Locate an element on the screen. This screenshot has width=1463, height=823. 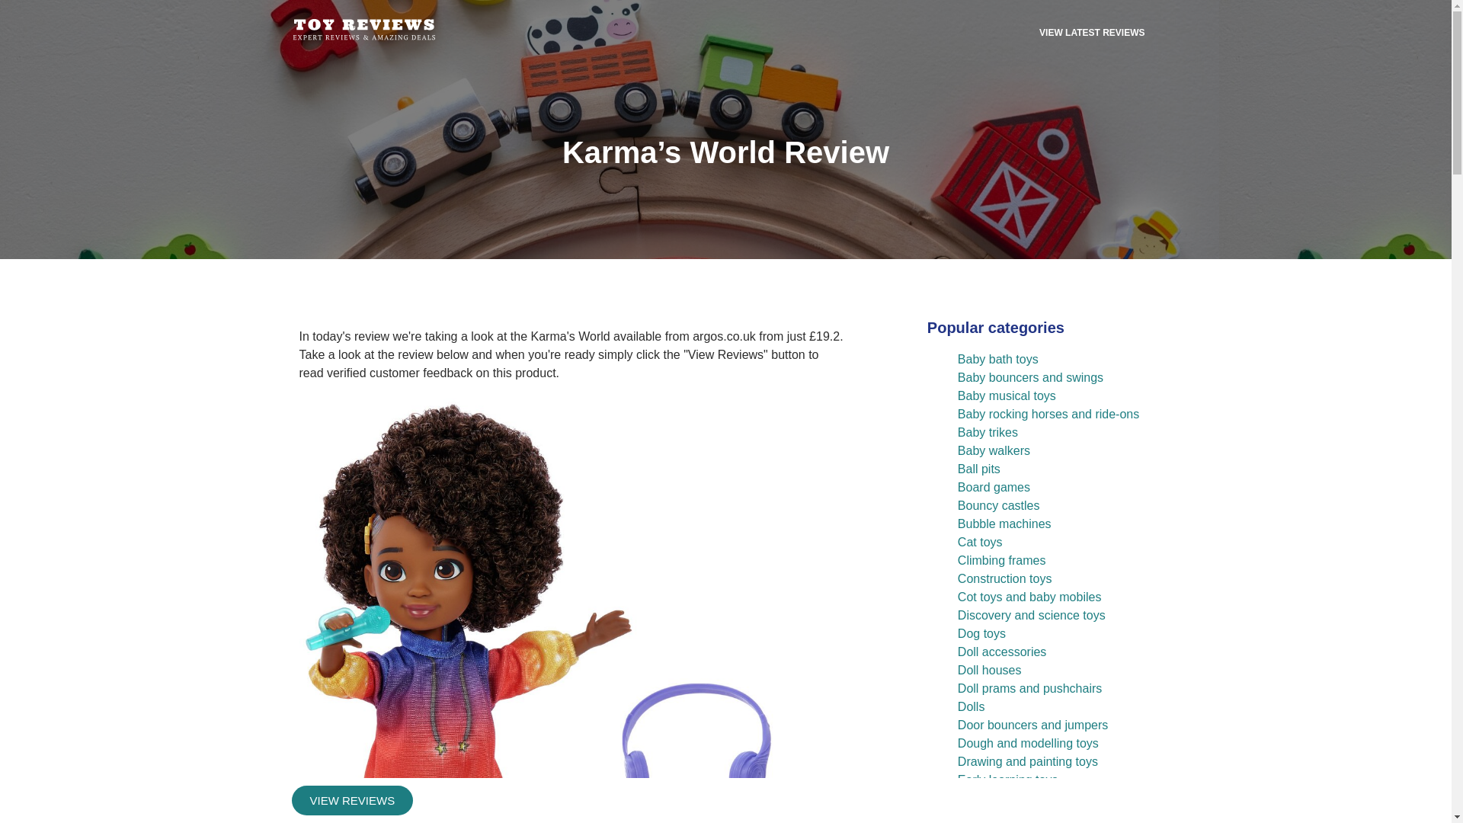
Baby musical toys is located at coordinates (1007, 395).